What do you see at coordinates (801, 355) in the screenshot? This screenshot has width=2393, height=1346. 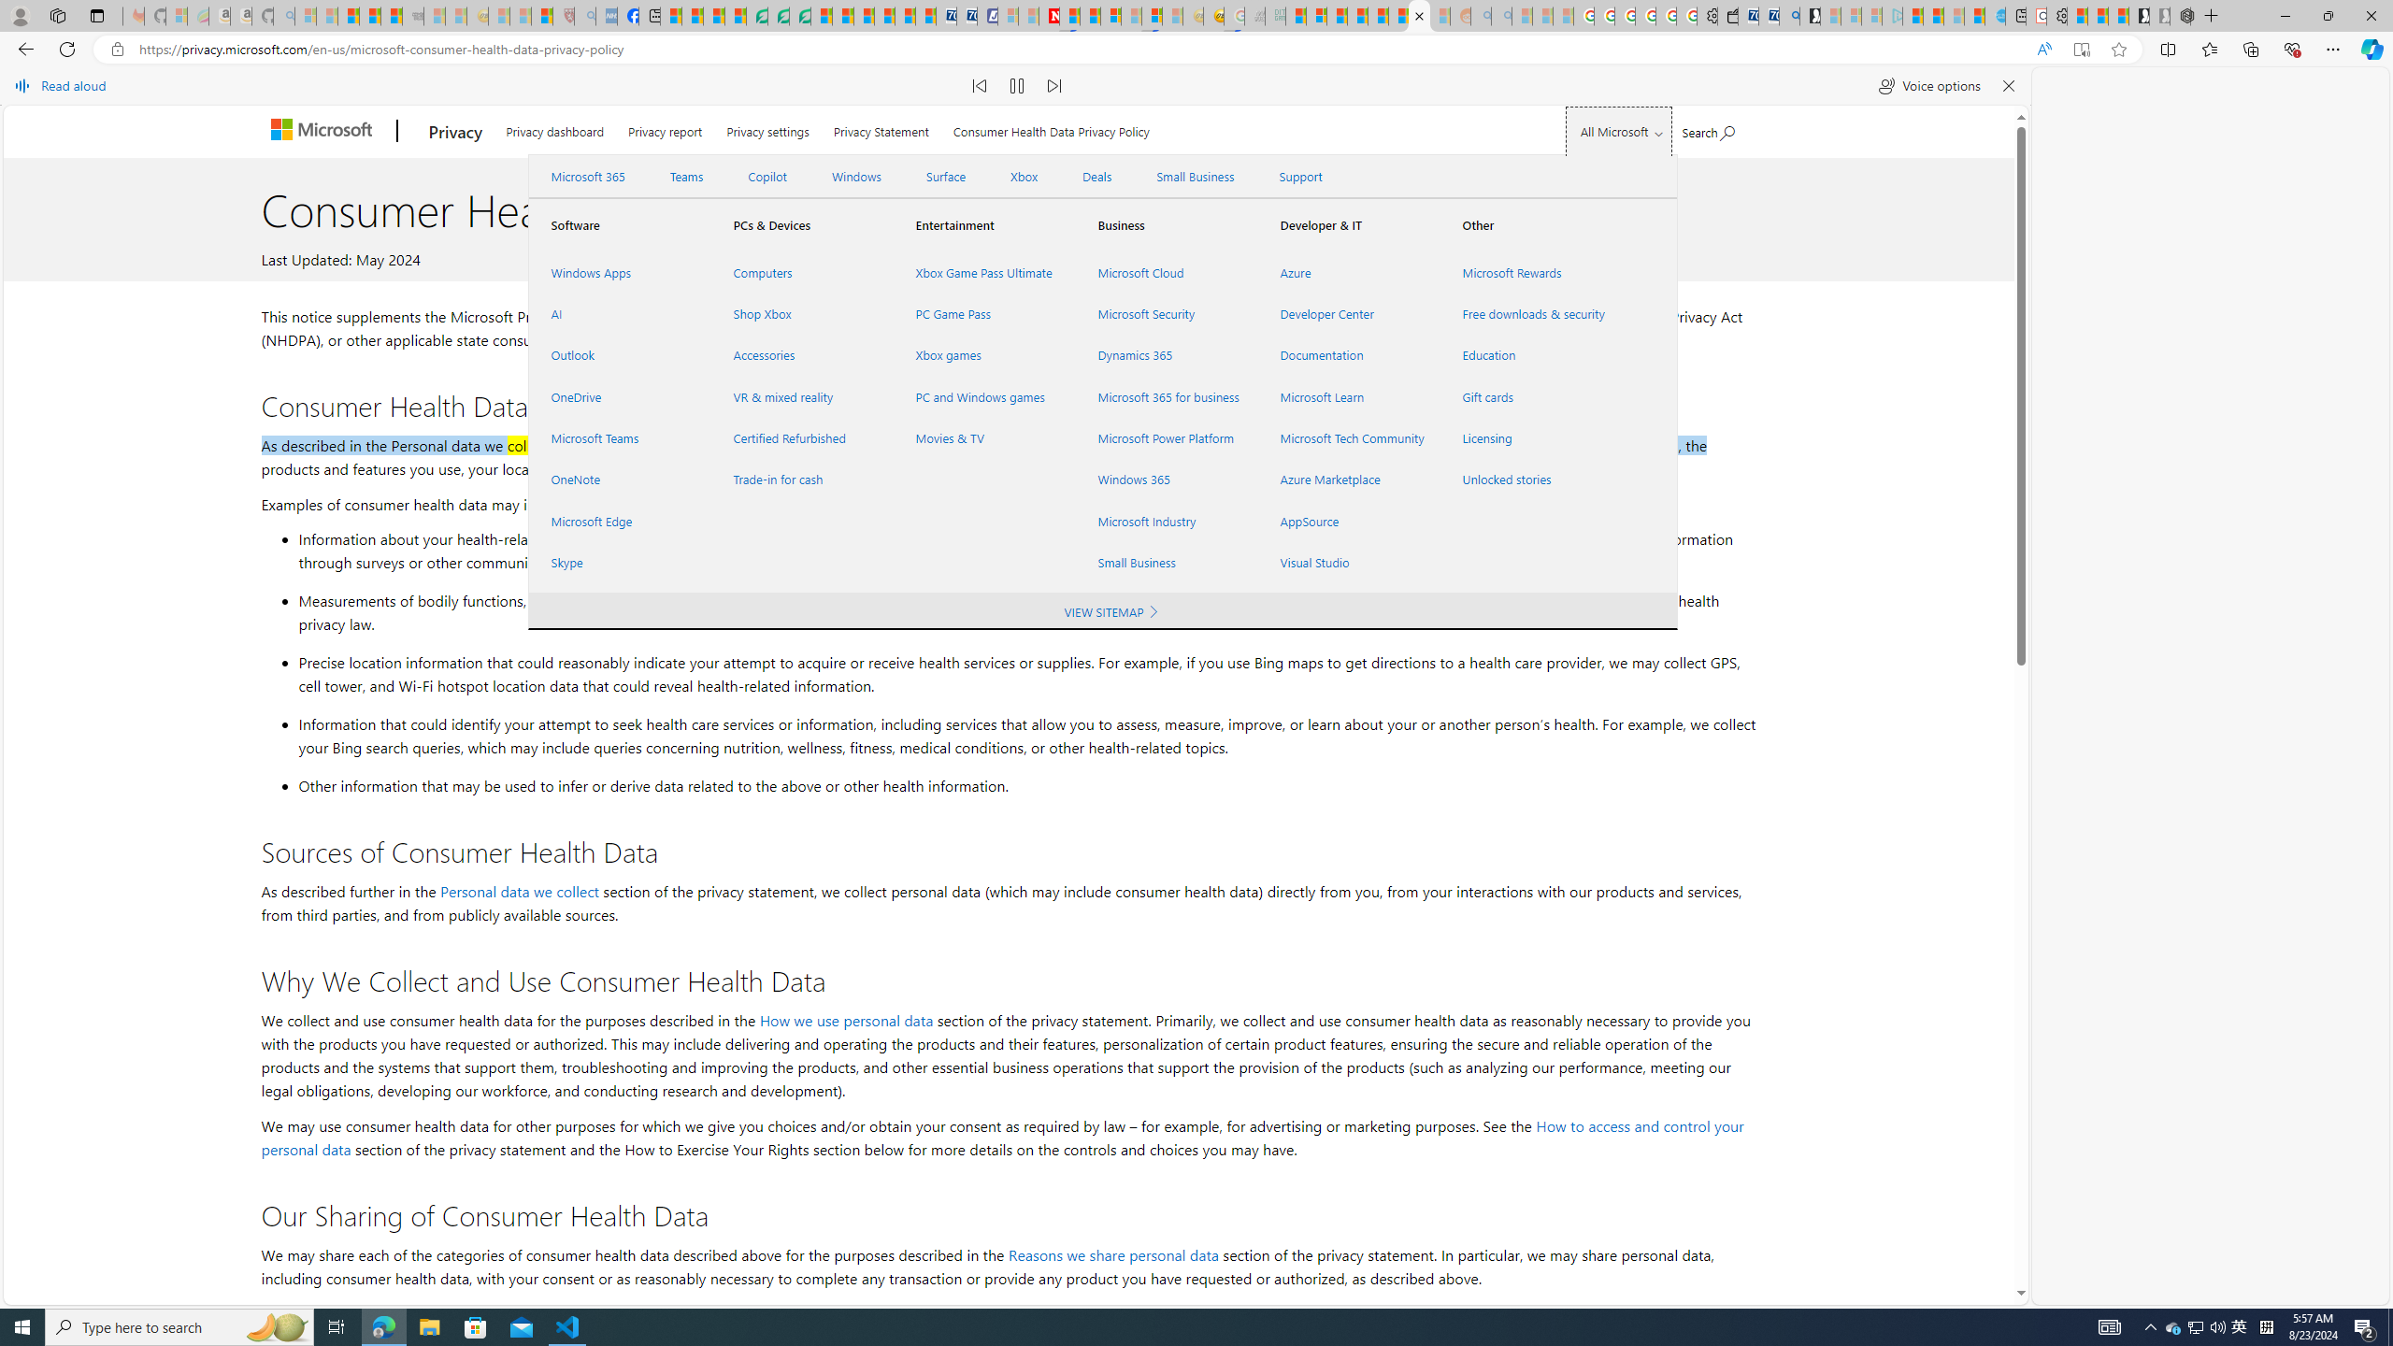 I see `Accessories` at bounding box center [801, 355].